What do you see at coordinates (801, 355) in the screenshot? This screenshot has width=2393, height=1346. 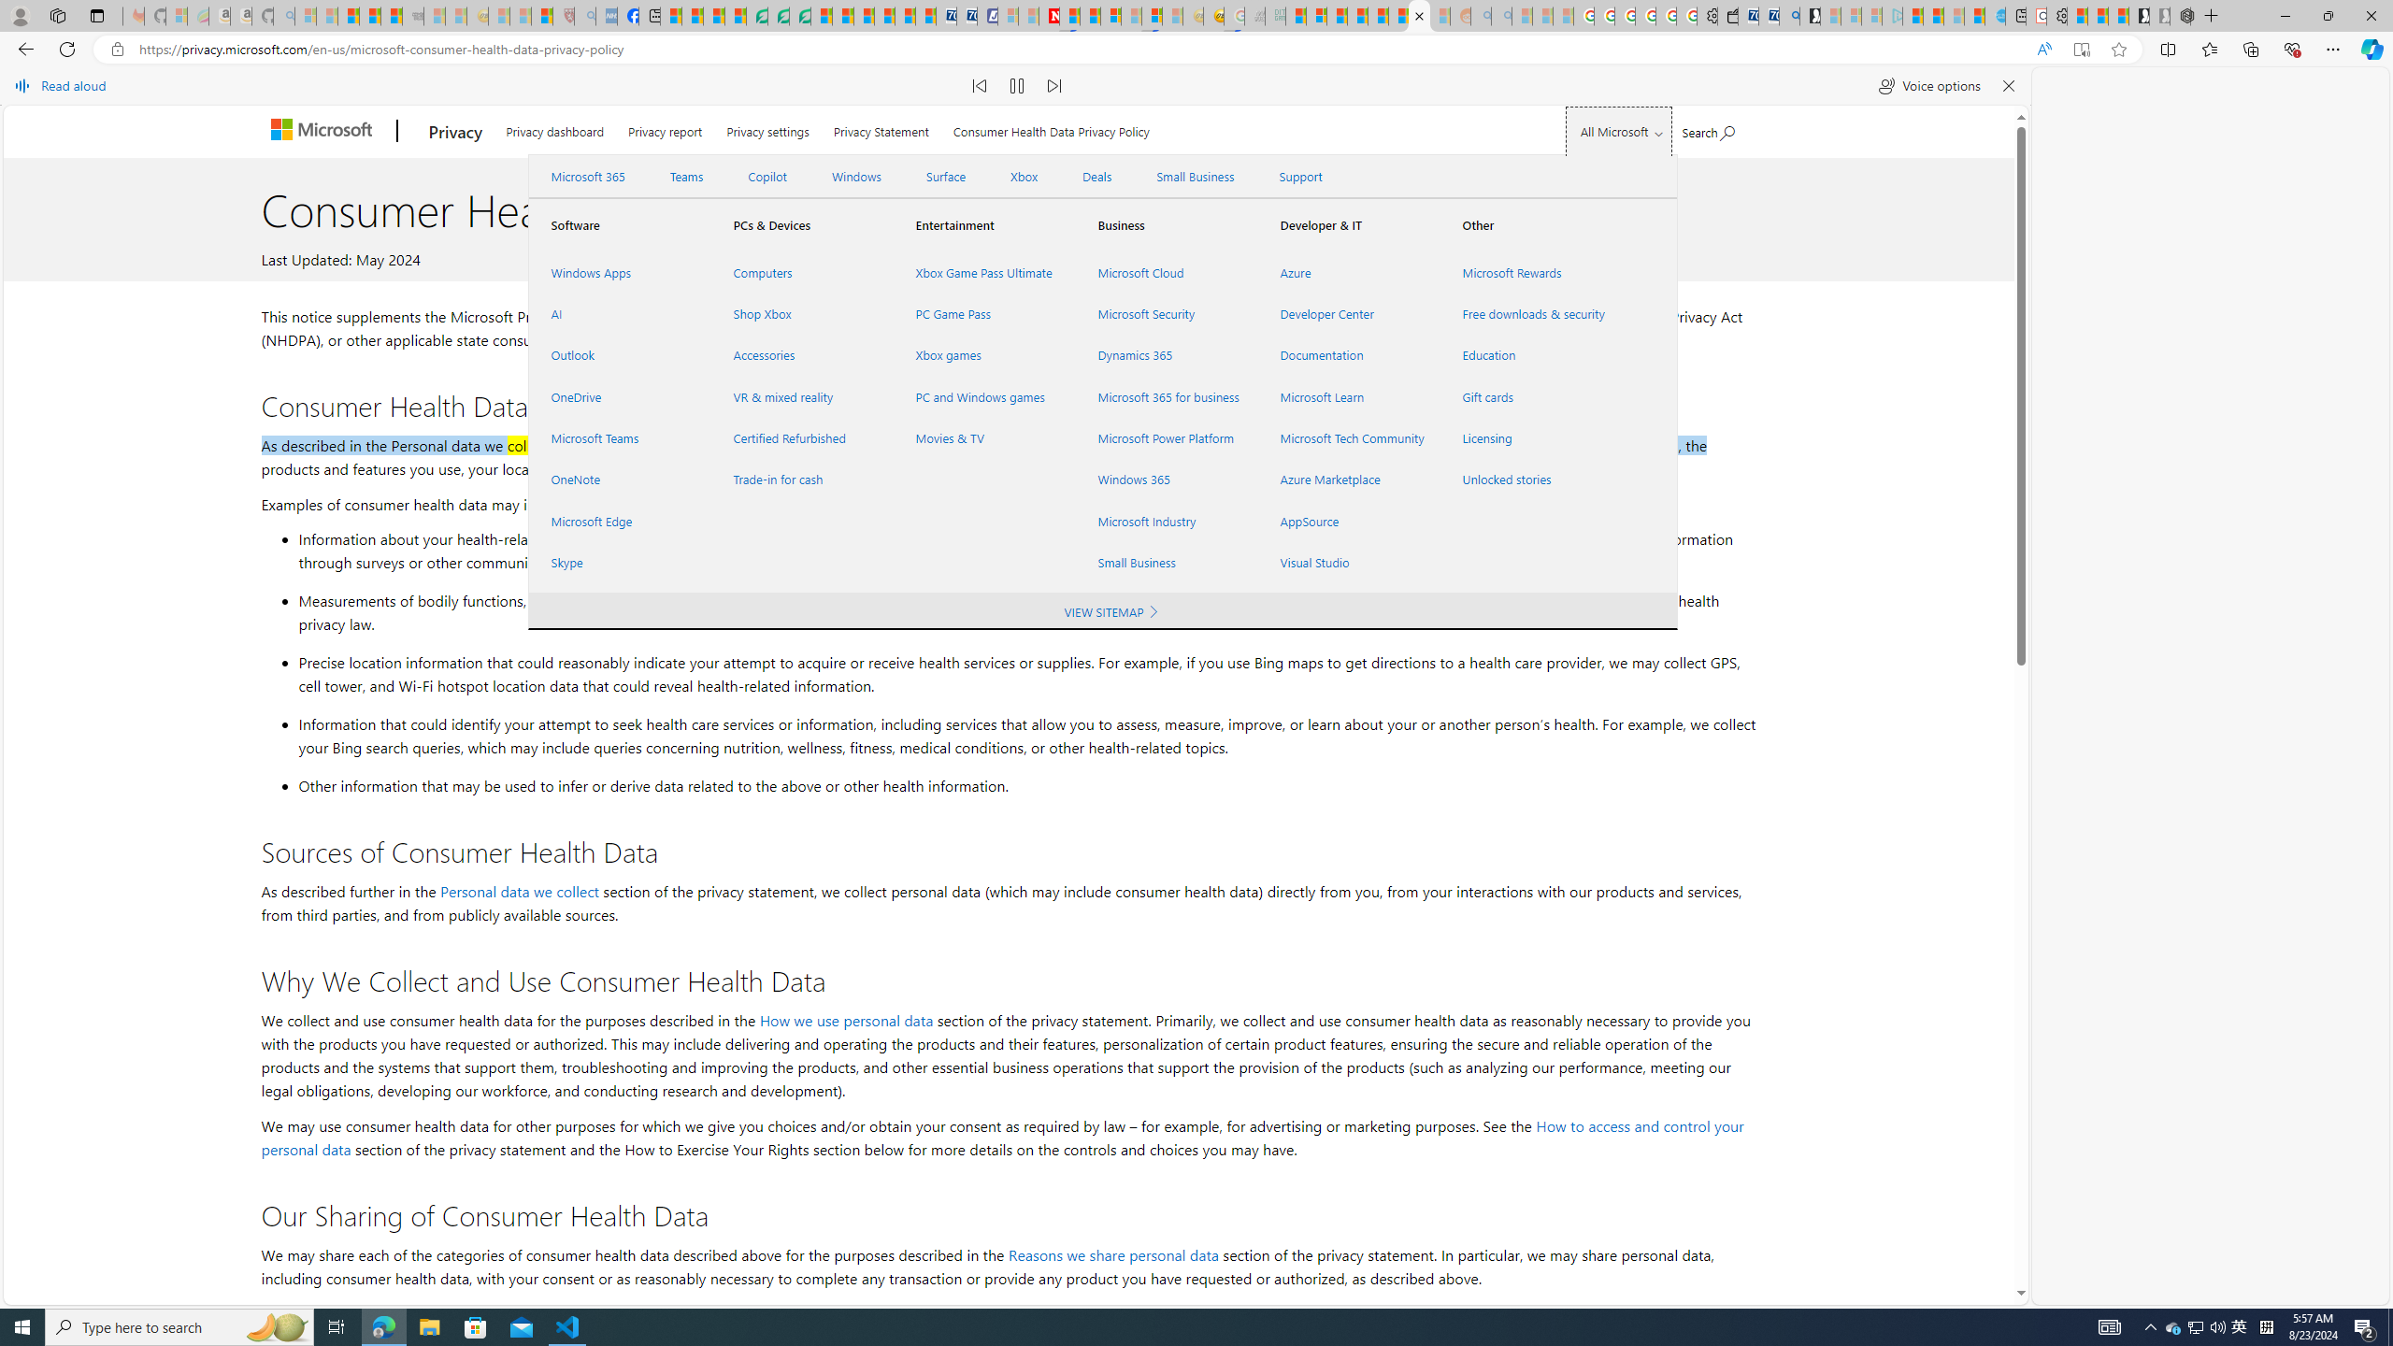 I see `Accessories` at bounding box center [801, 355].